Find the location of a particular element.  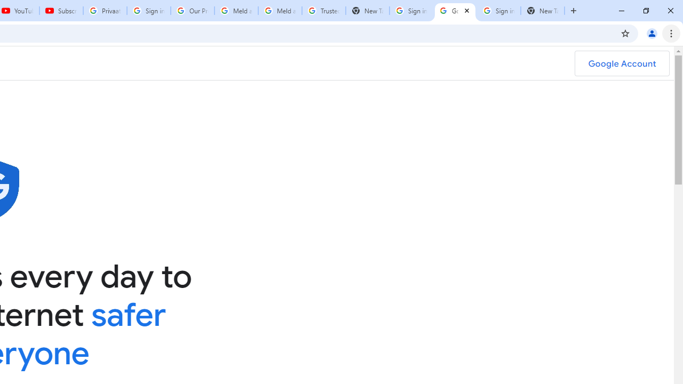

Sign in - Google Accounts is located at coordinates (411, 11).